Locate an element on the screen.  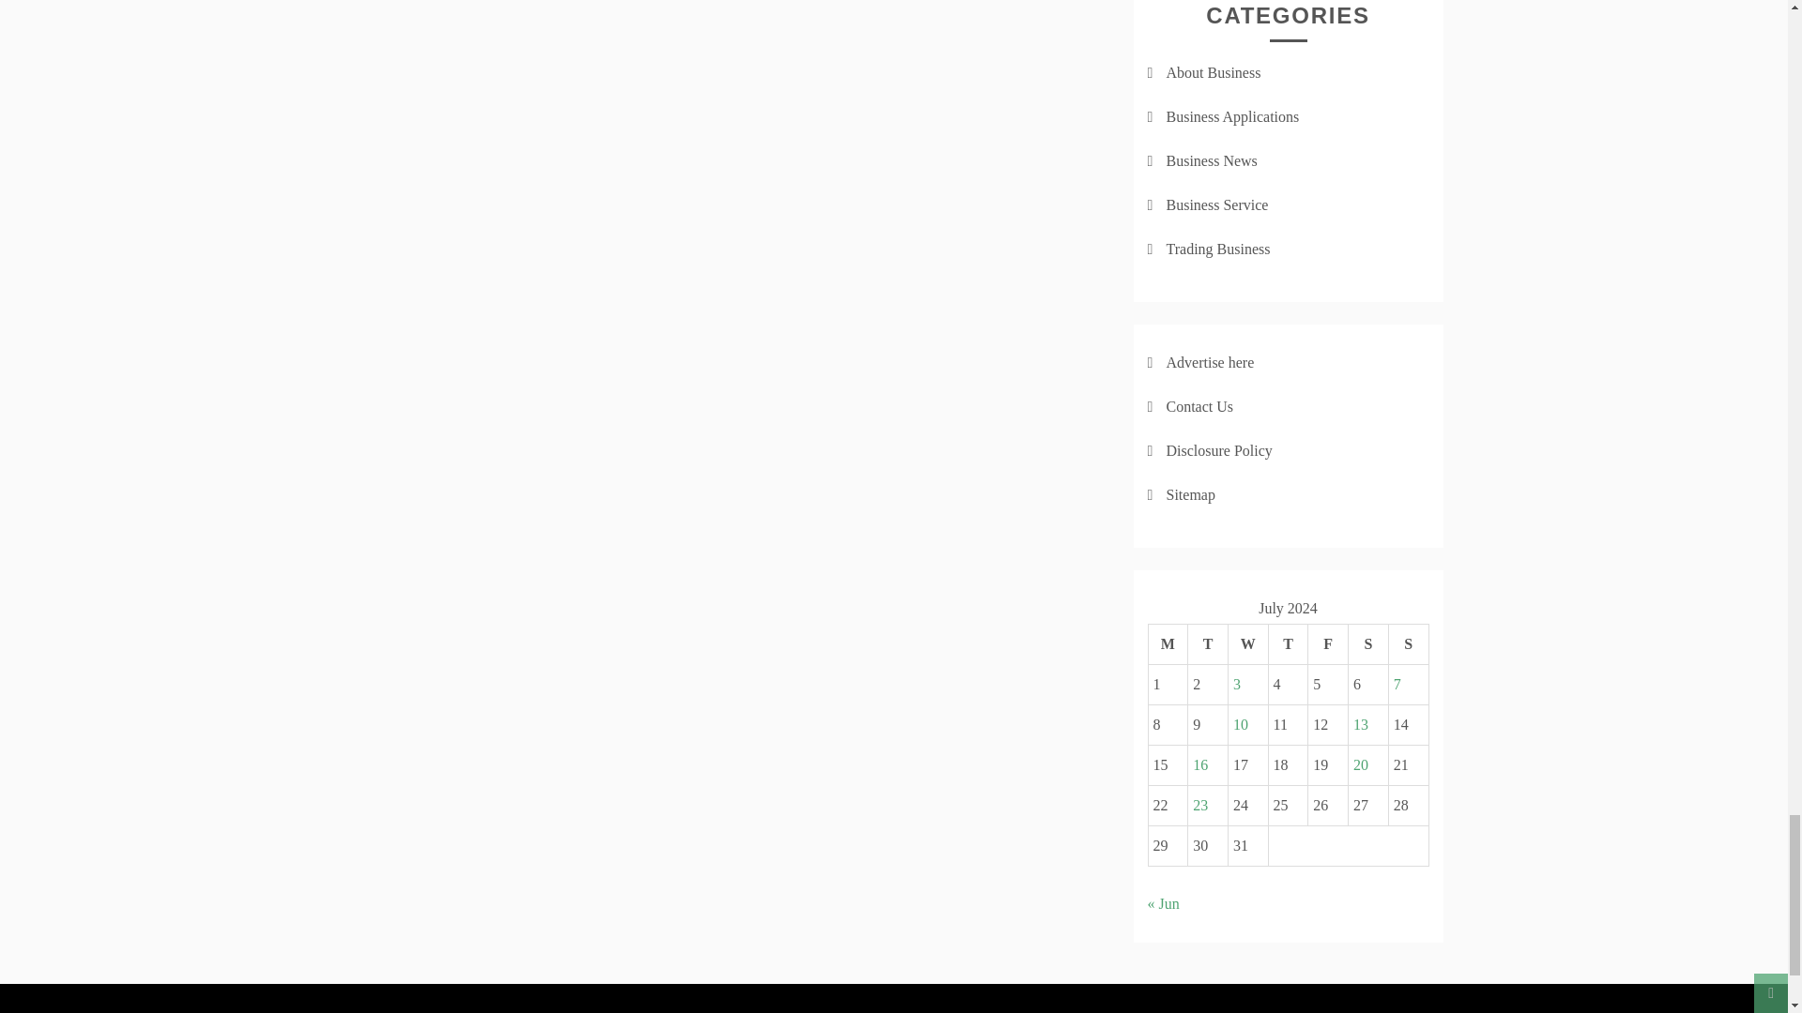
Sunday is located at coordinates (1408, 644).